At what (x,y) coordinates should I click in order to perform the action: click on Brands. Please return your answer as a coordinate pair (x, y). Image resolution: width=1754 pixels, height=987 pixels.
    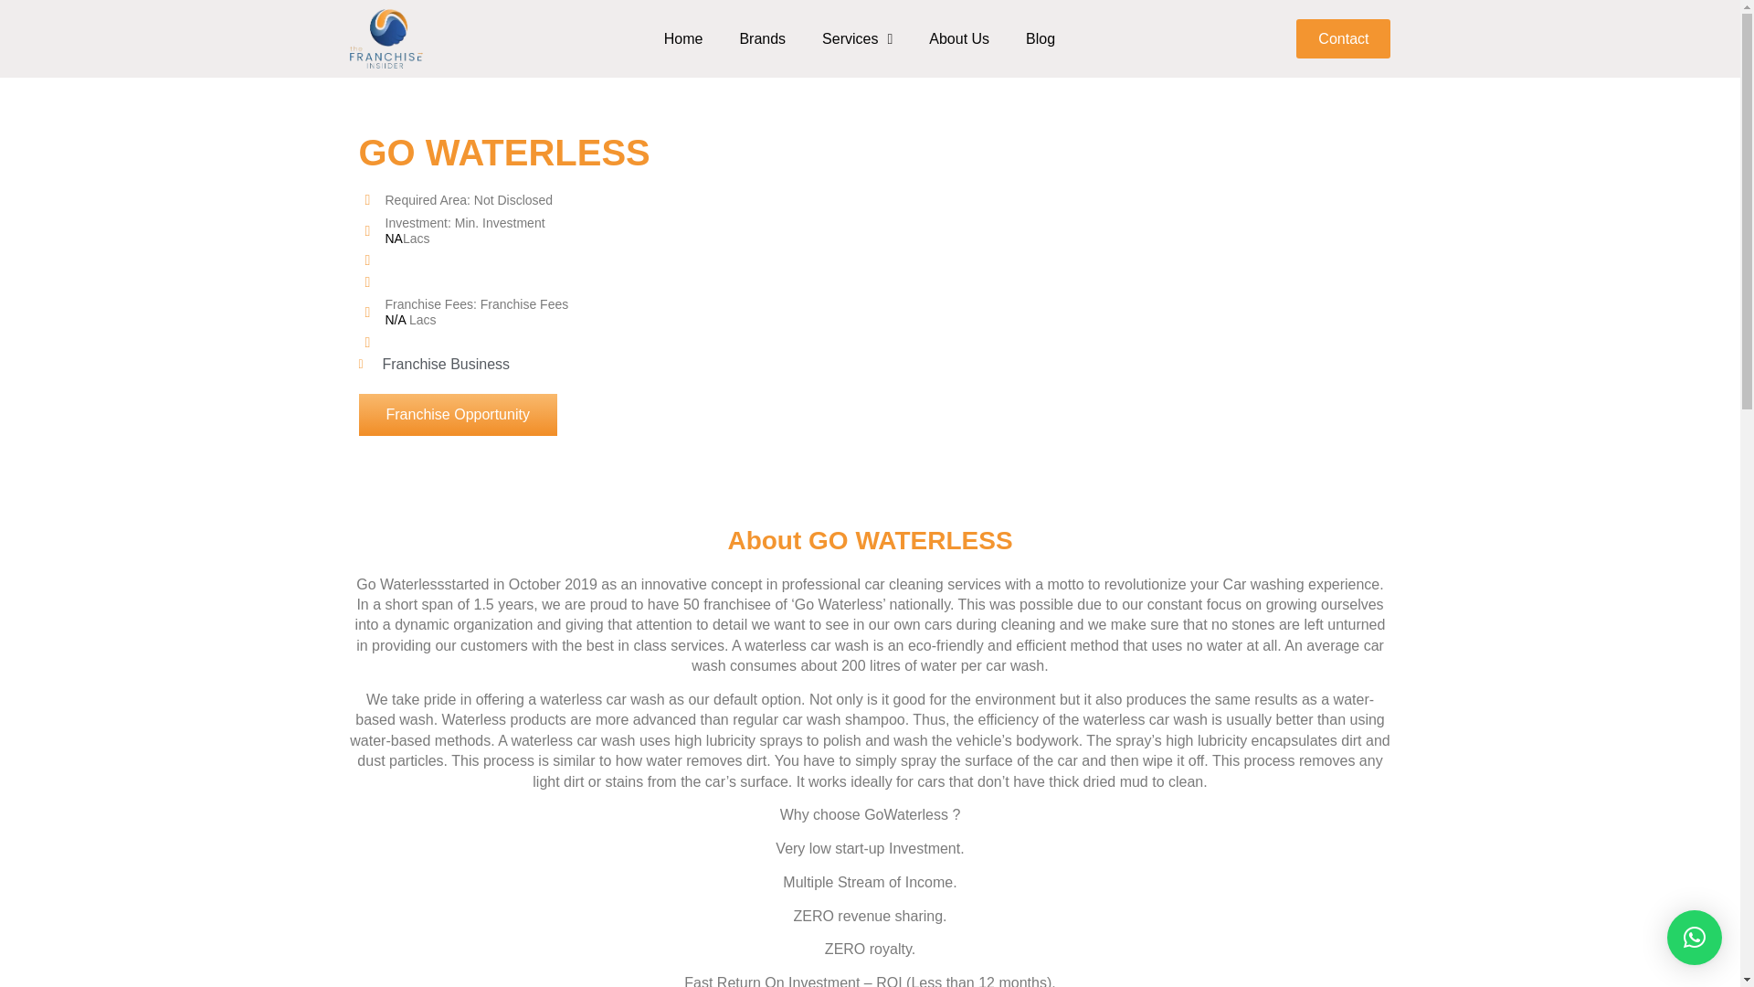
    Looking at the image, I should click on (762, 38).